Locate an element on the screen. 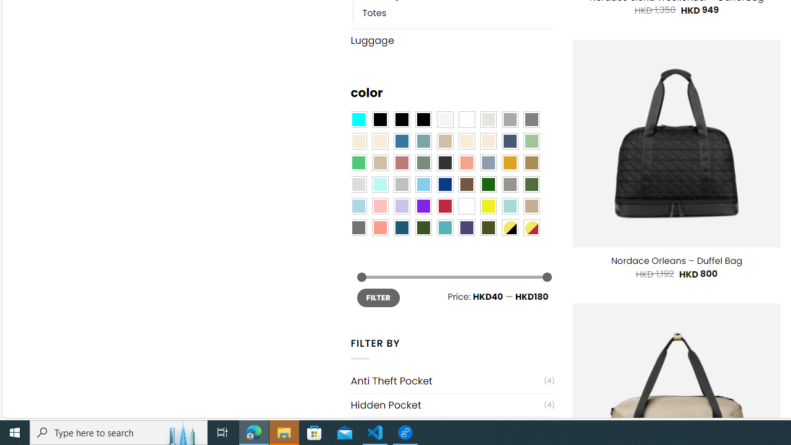 The image size is (791, 445). Navy Blue is located at coordinates (445, 184).